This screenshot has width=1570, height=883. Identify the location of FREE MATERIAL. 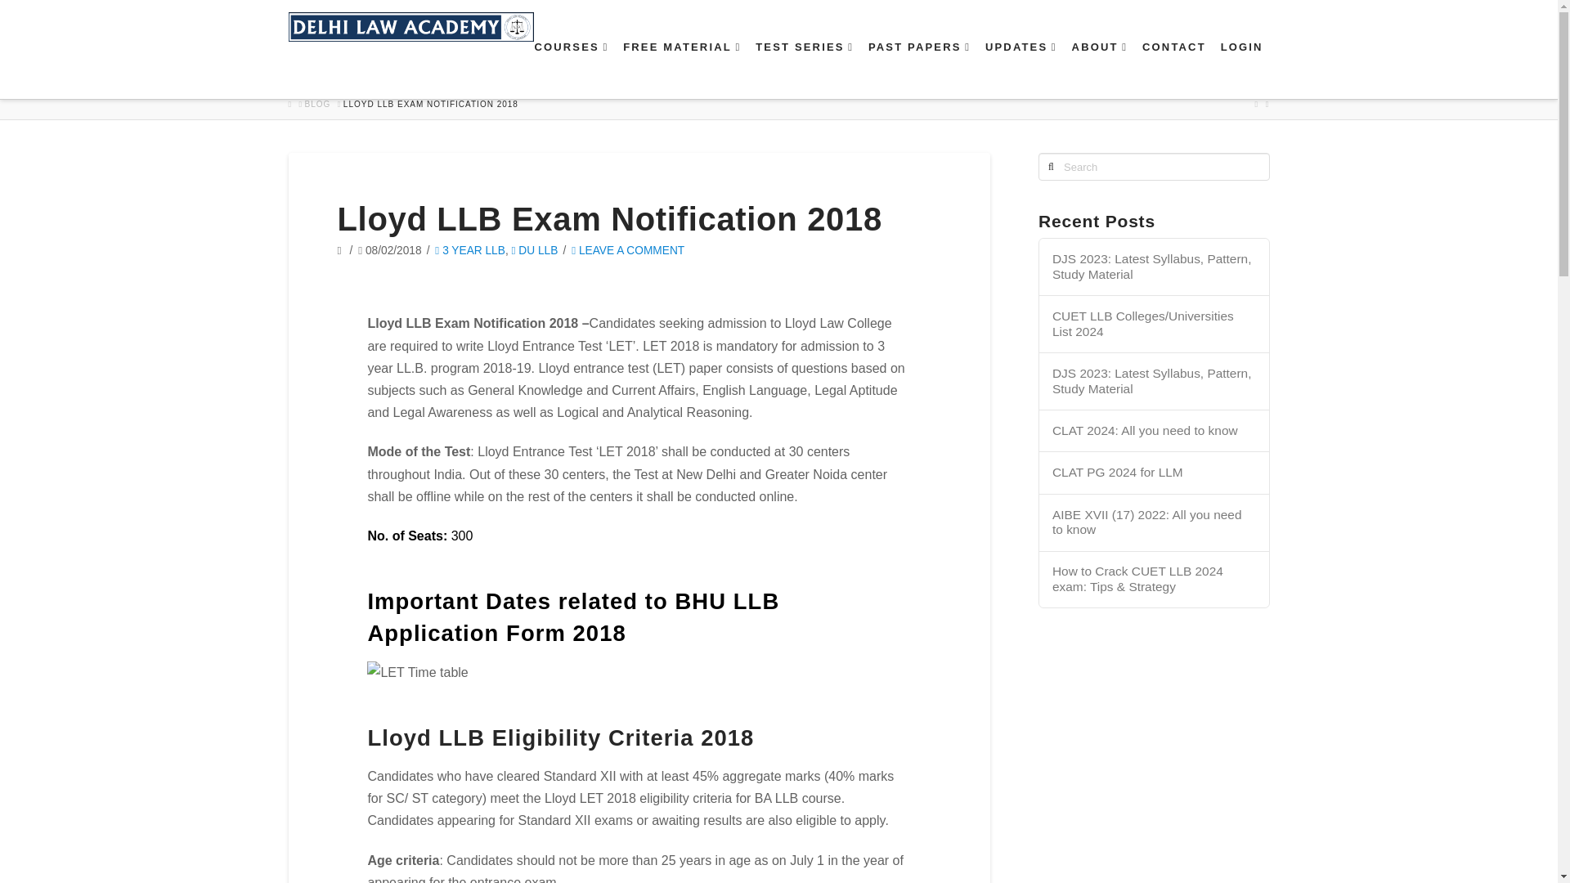
(680, 69).